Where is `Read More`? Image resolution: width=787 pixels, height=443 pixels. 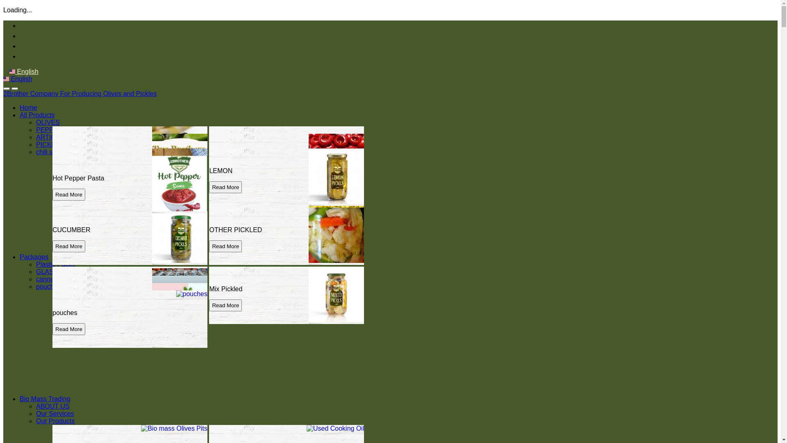
Read More is located at coordinates (69, 329).